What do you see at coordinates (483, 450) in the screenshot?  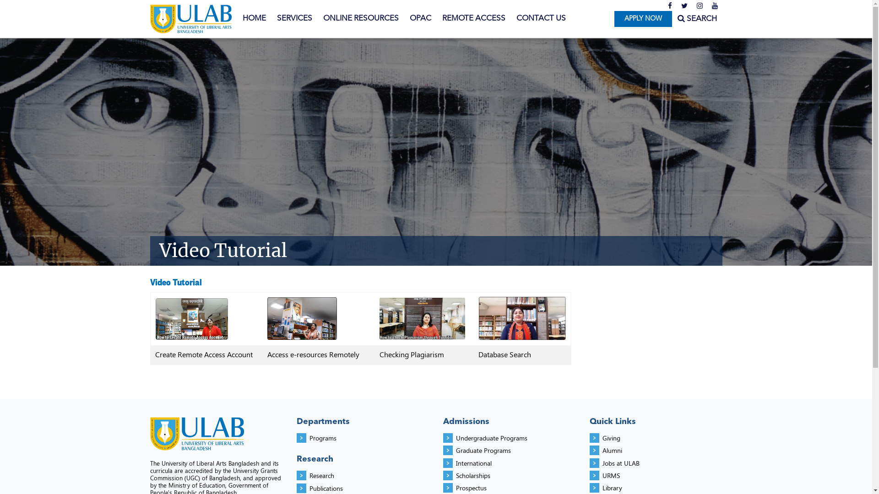 I see `Graduate Programs` at bounding box center [483, 450].